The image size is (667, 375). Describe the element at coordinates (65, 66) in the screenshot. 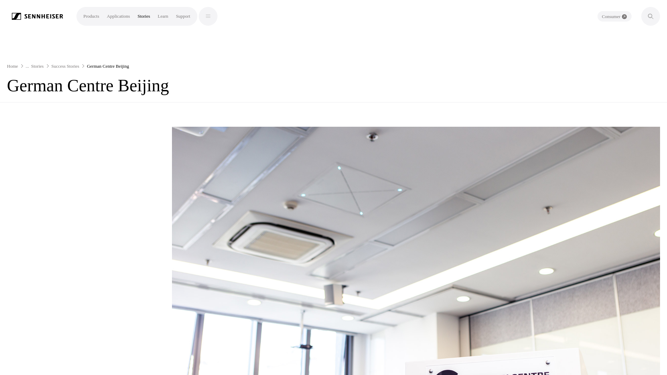

I see `Success Stories` at that location.